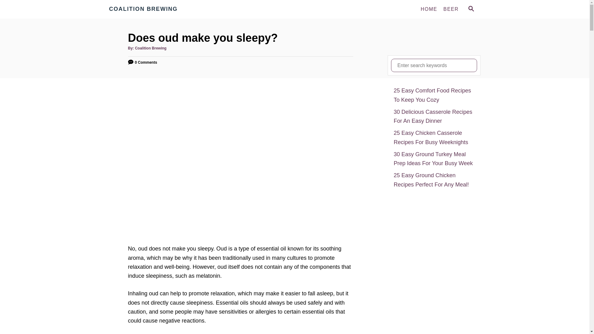  Describe the element at coordinates (450, 9) in the screenshot. I see `BEER` at that location.